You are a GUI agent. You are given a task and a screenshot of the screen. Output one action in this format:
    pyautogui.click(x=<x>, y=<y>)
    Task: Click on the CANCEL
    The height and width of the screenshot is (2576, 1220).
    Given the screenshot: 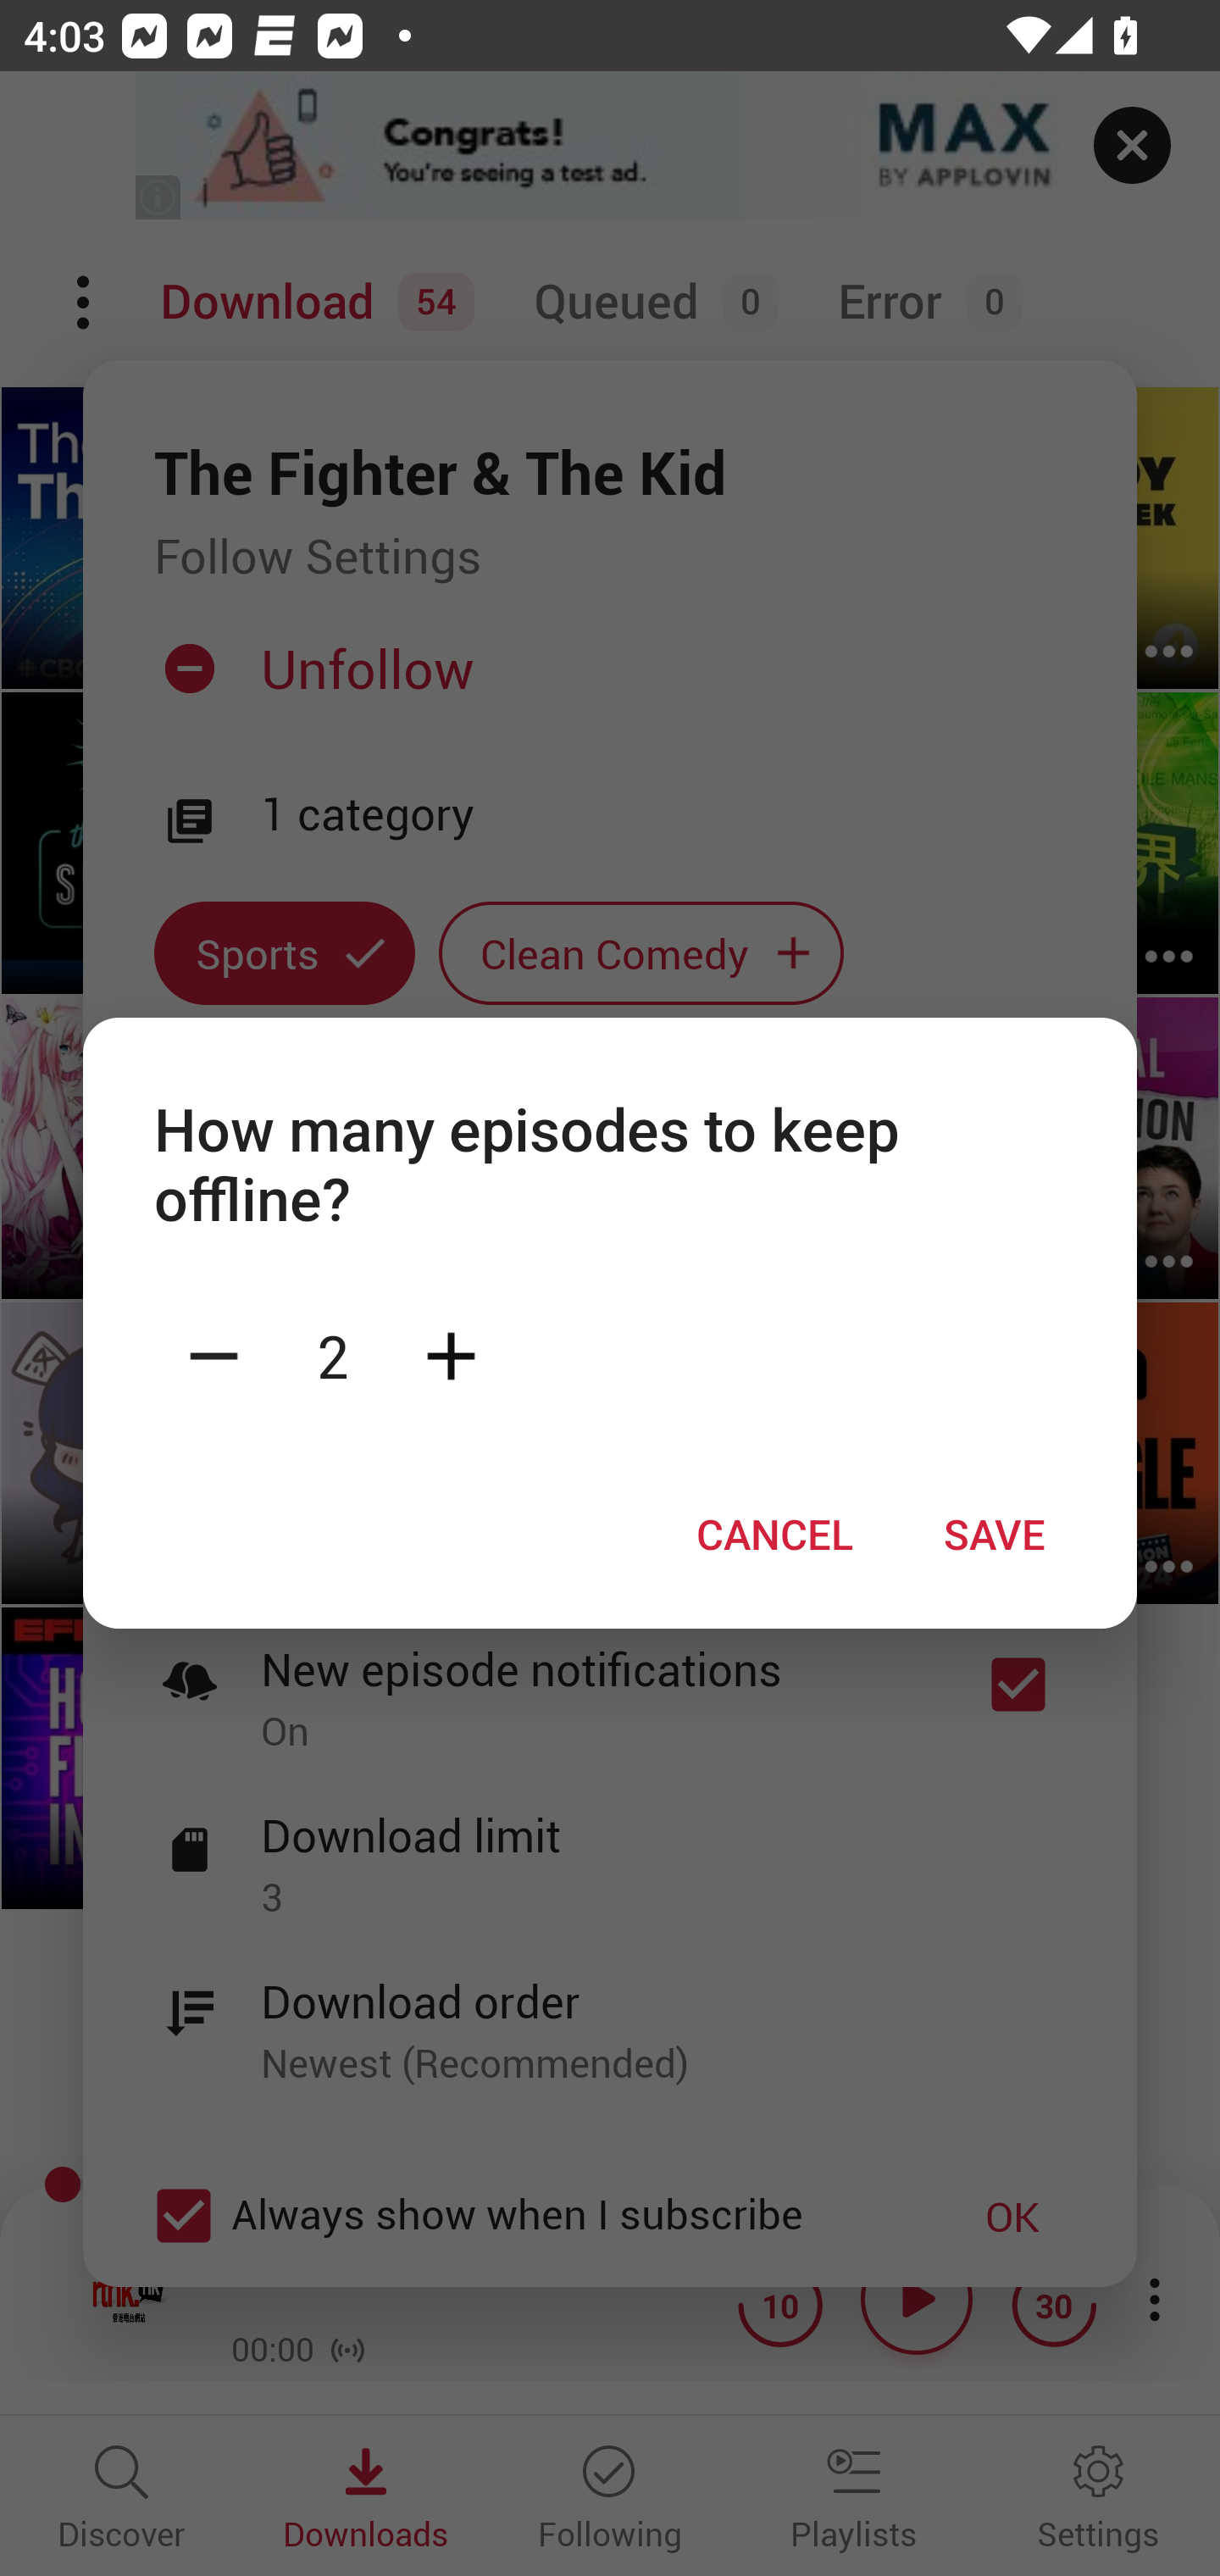 What is the action you would take?
    pyautogui.click(x=774, y=1534)
    